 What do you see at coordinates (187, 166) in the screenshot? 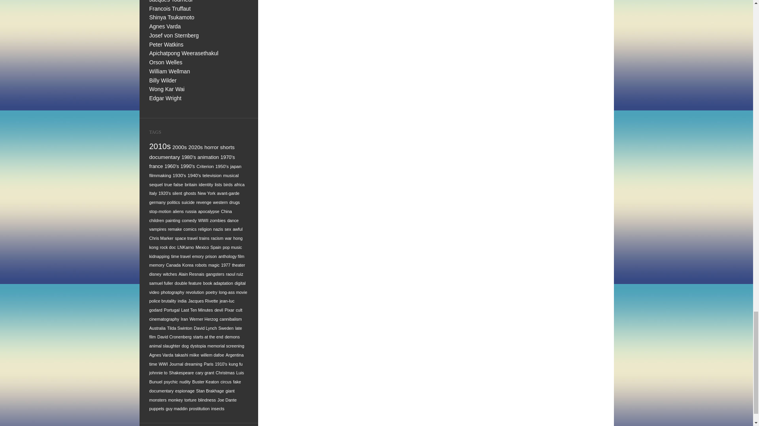
I see `243 topics` at bounding box center [187, 166].